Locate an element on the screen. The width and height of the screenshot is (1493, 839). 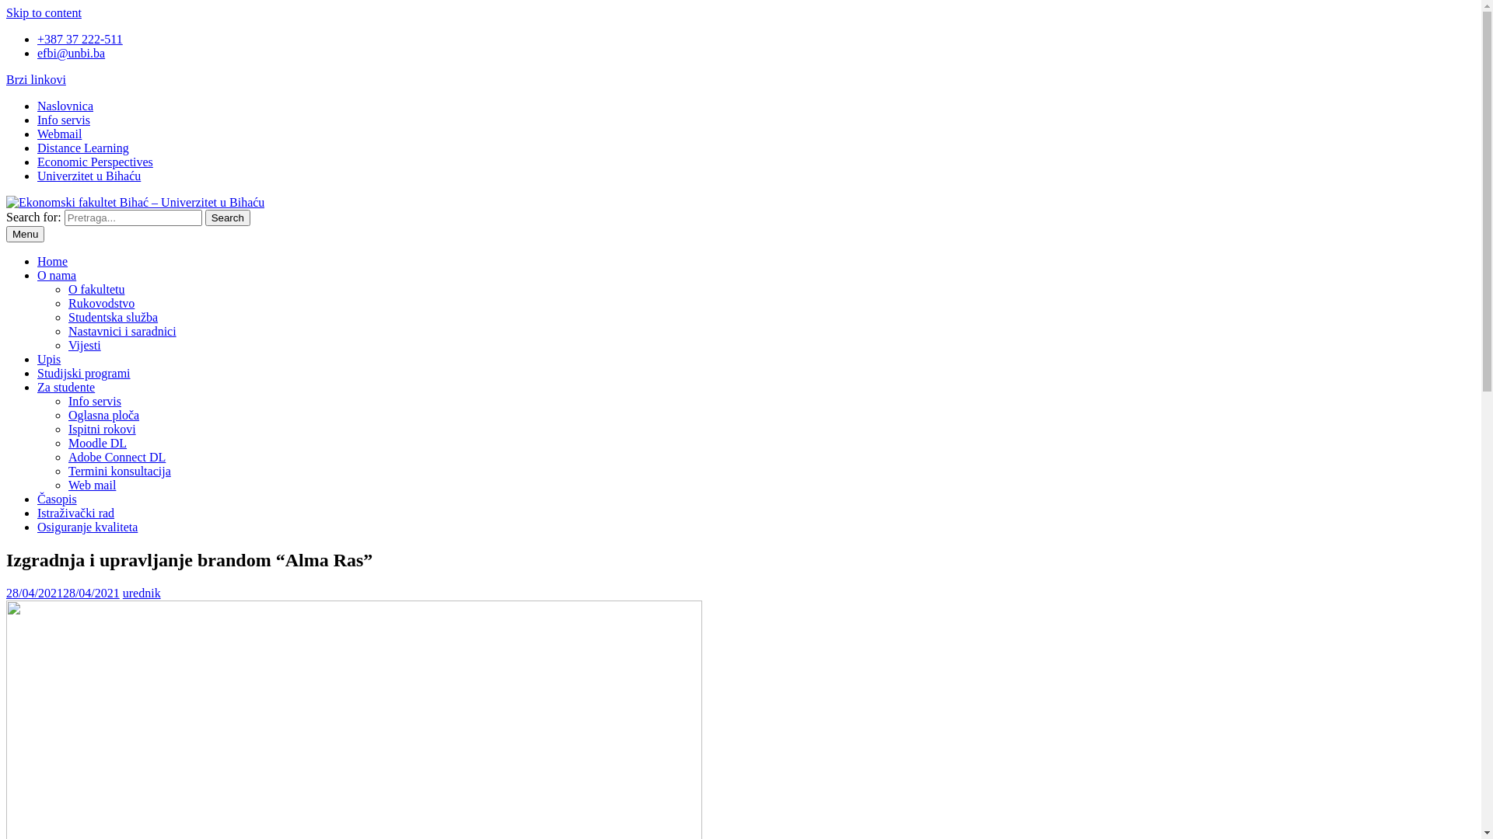
Search for: is located at coordinates (134, 218).